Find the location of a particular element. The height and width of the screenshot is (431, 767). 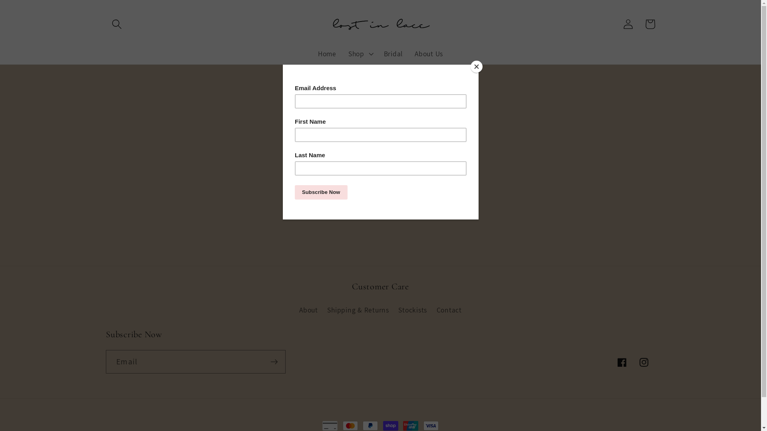

Log in is located at coordinates (628, 24).